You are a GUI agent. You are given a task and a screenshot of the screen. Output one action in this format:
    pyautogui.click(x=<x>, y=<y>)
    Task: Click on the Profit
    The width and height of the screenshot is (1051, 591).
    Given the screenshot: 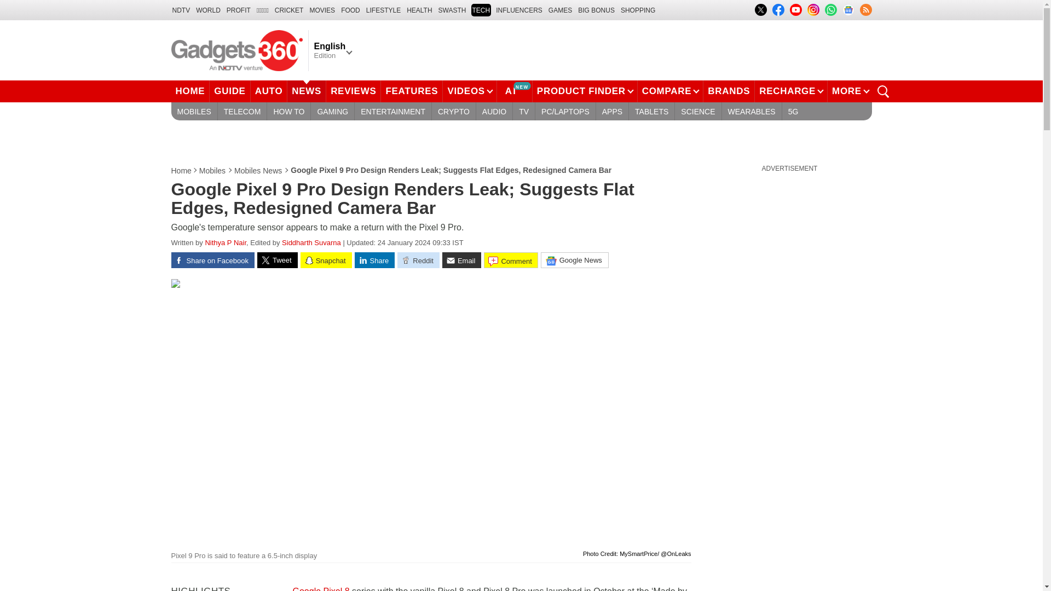 What is the action you would take?
    pyautogui.click(x=239, y=10)
    